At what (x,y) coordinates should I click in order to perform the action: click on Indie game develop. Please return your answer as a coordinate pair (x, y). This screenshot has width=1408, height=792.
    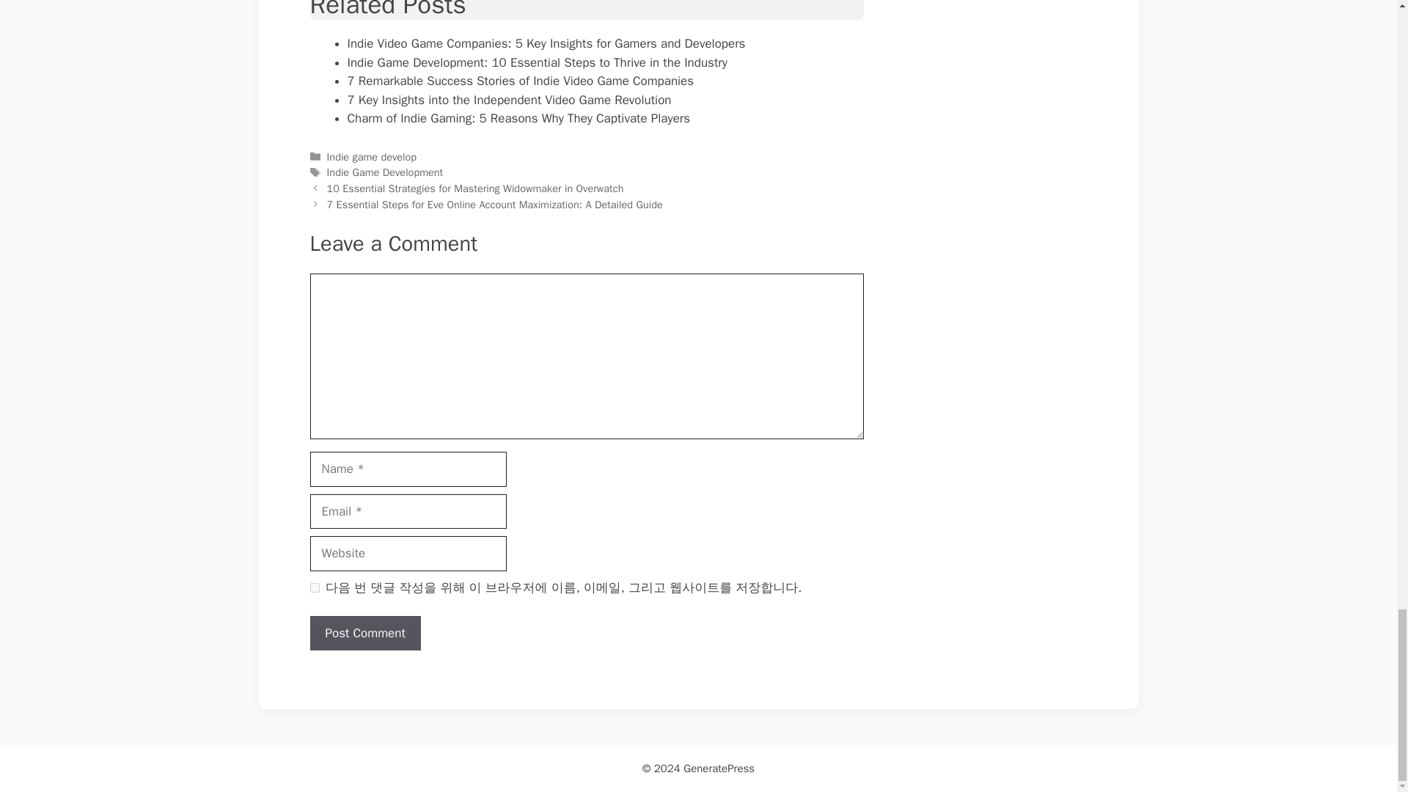
    Looking at the image, I should click on (371, 157).